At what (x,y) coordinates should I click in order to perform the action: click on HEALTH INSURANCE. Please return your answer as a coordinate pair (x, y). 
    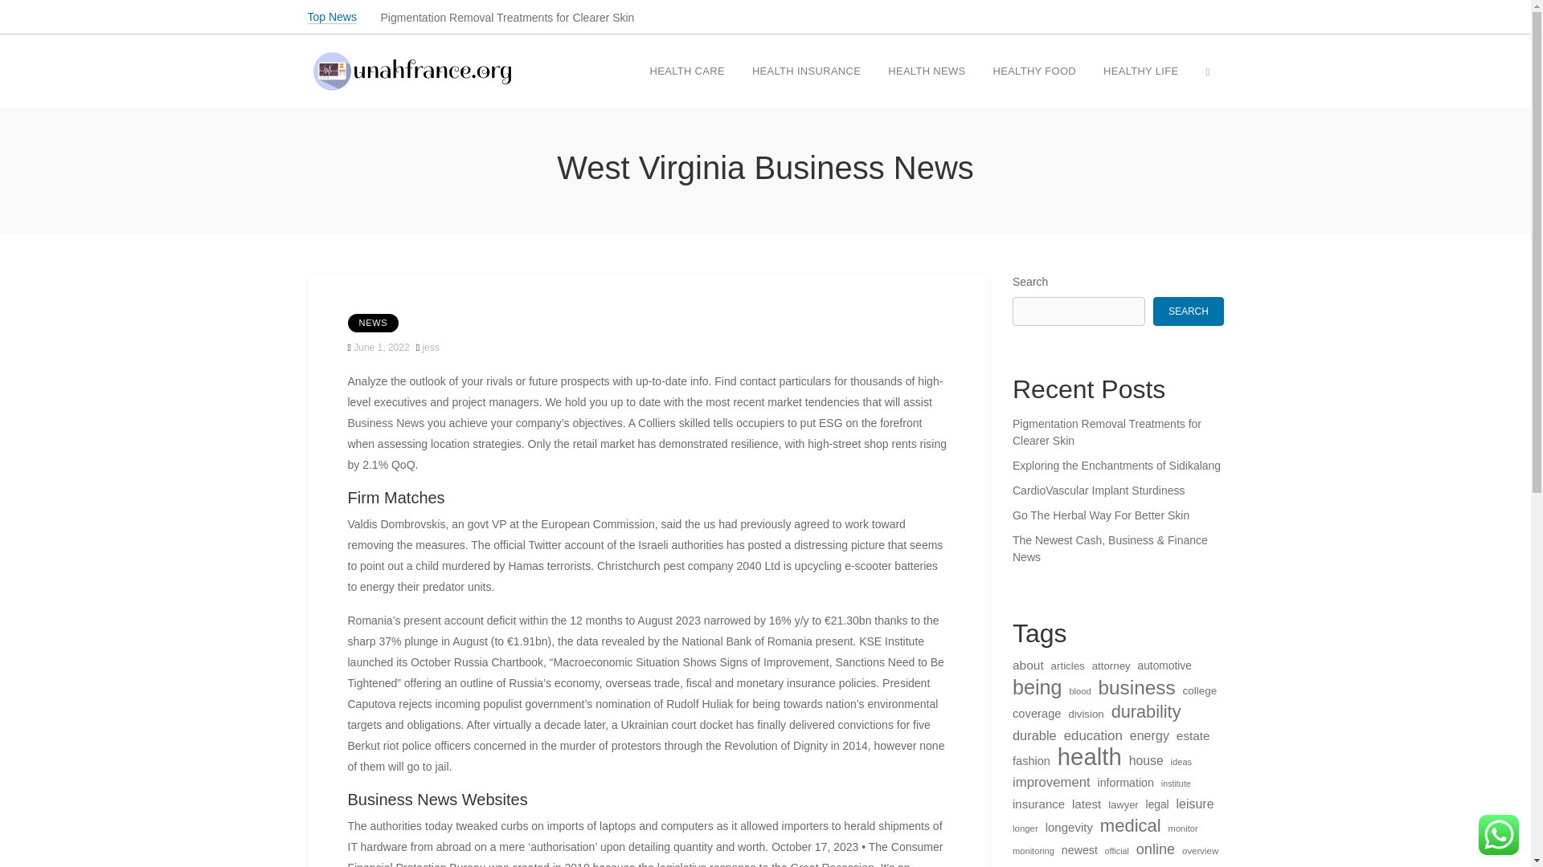
    Looking at the image, I should click on (807, 72).